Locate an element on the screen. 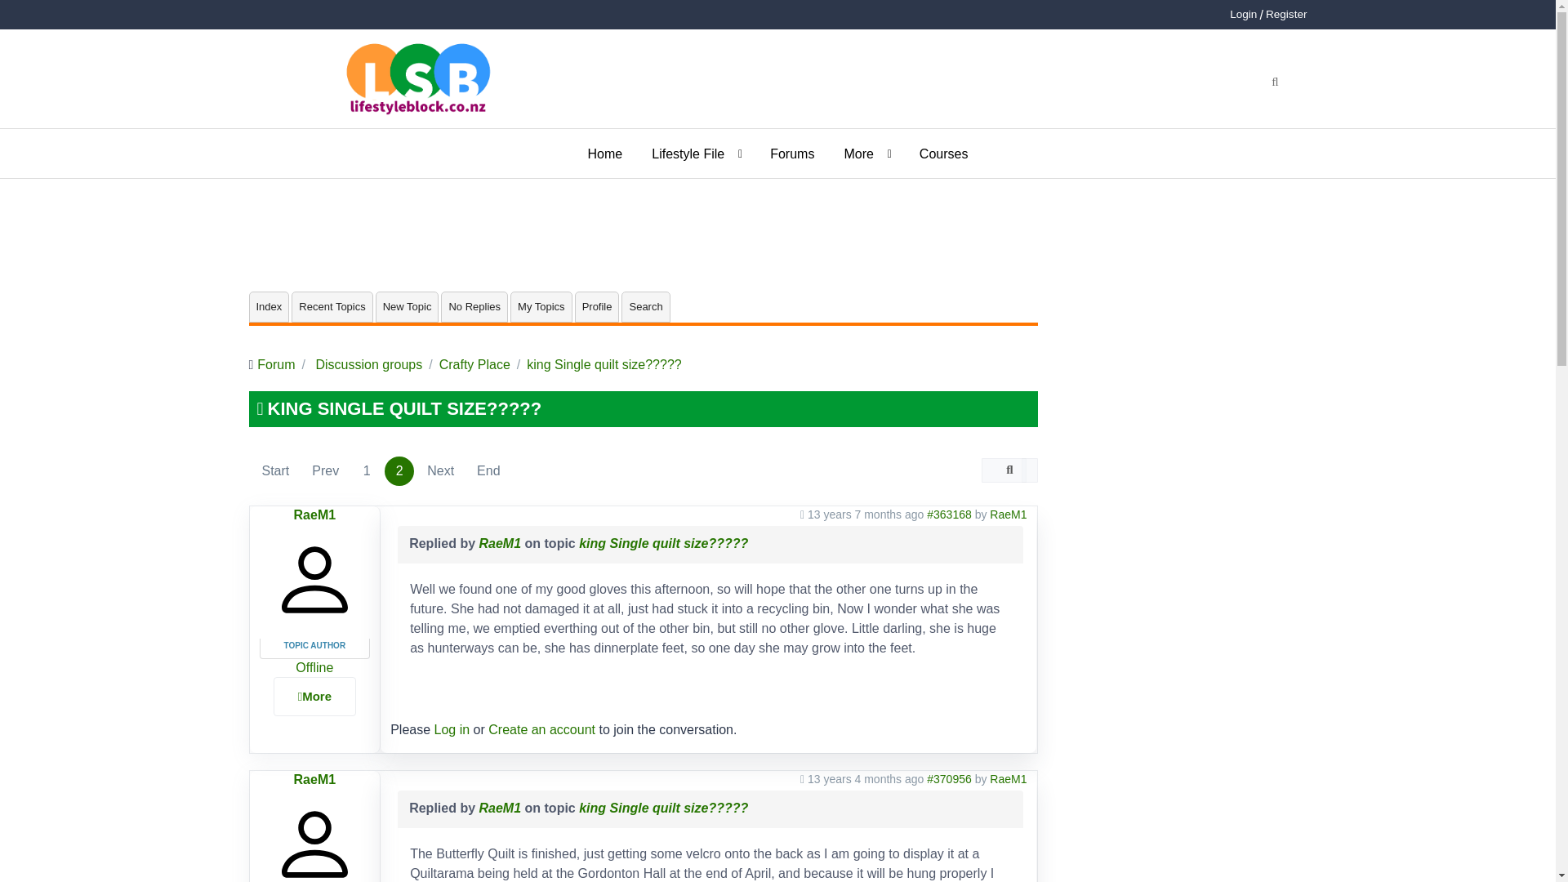  2 is located at coordinates (399, 470).